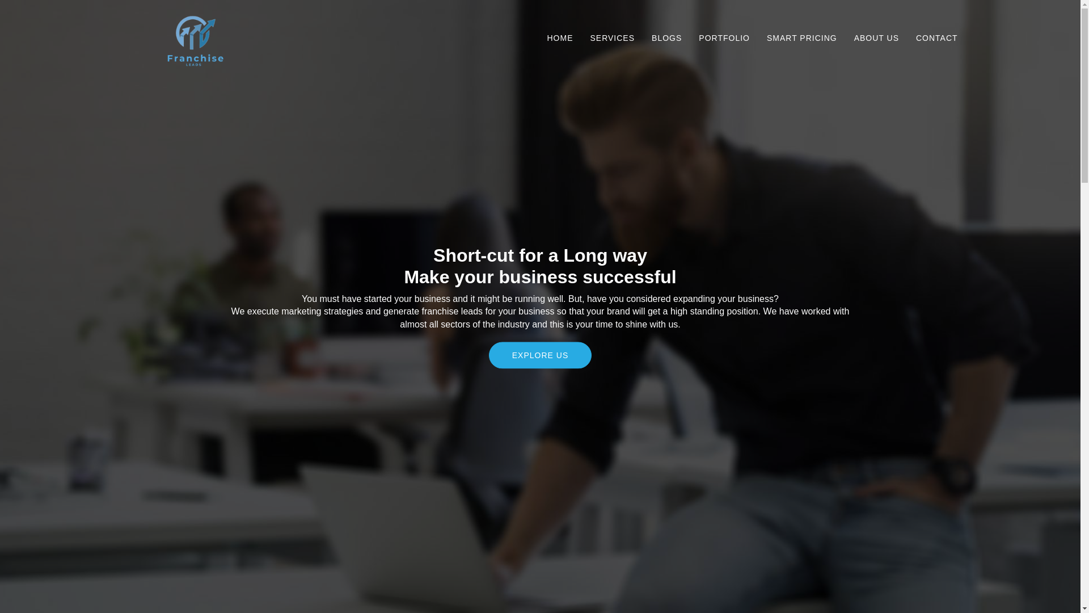 The width and height of the screenshot is (1089, 613). I want to click on PORTFOLIO, so click(724, 37).